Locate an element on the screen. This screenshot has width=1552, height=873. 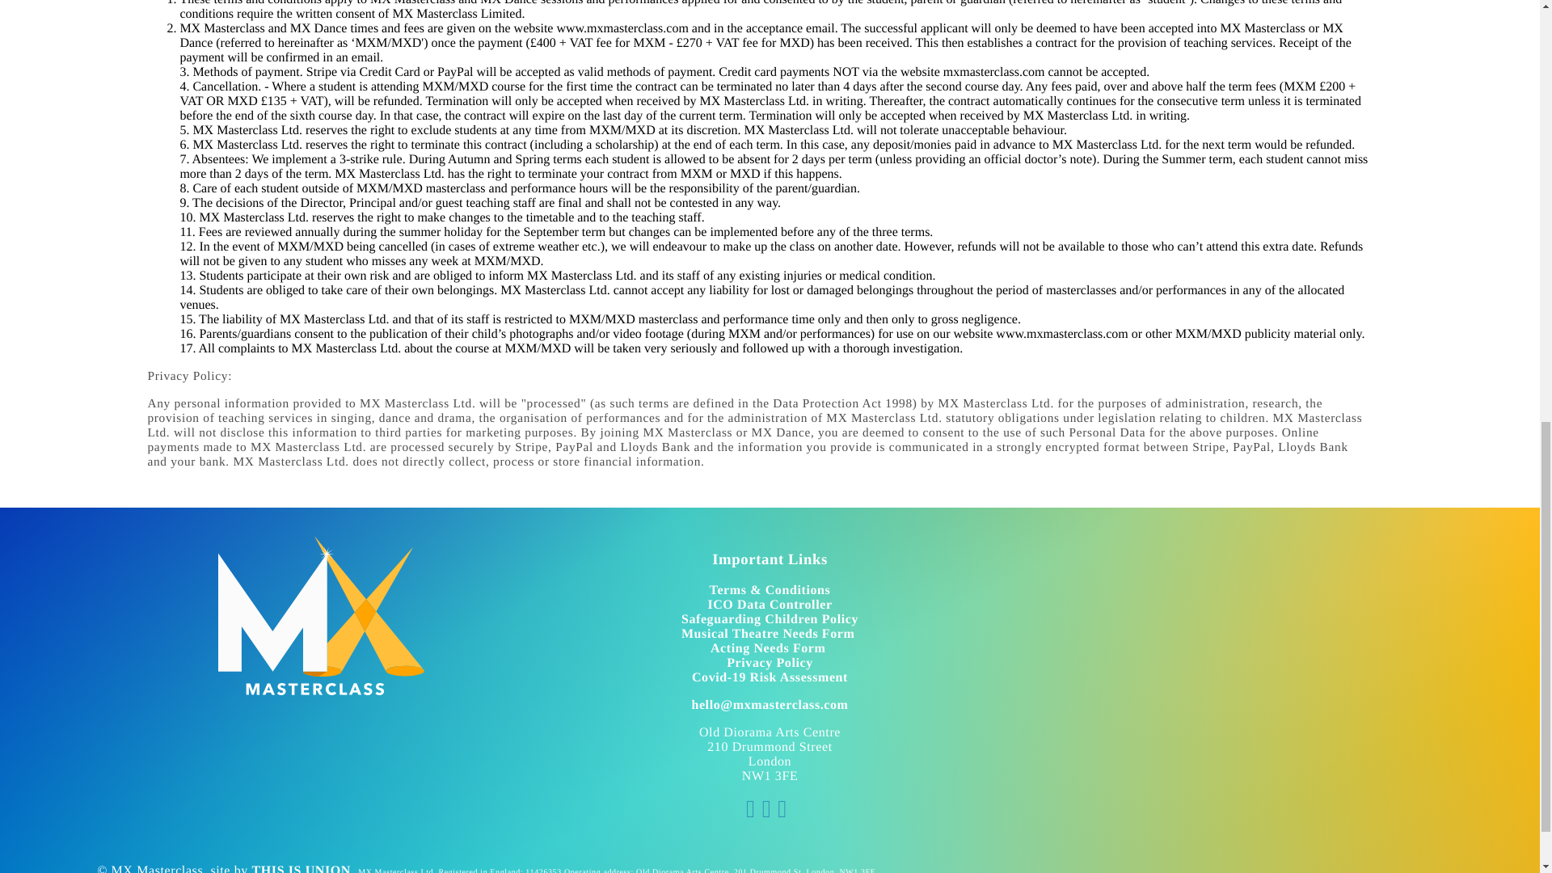
THIS IS UNION is located at coordinates (301, 868).